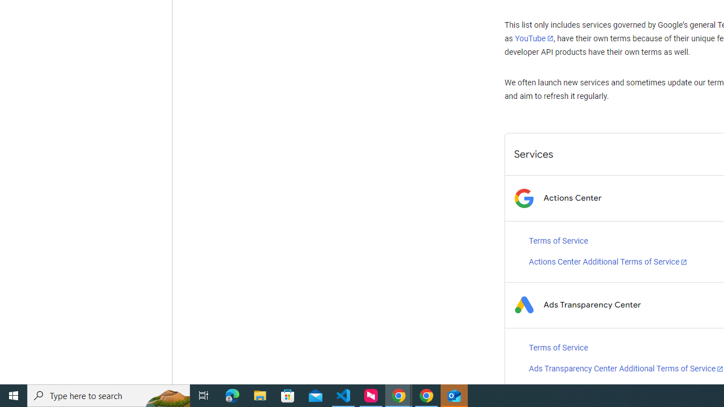 Image resolution: width=724 pixels, height=407 pixels. What do you see at coordinates (524, 305) in the screenshot?
I see `Logo for Ads Transparency Center` at bounding box center [524, 305].